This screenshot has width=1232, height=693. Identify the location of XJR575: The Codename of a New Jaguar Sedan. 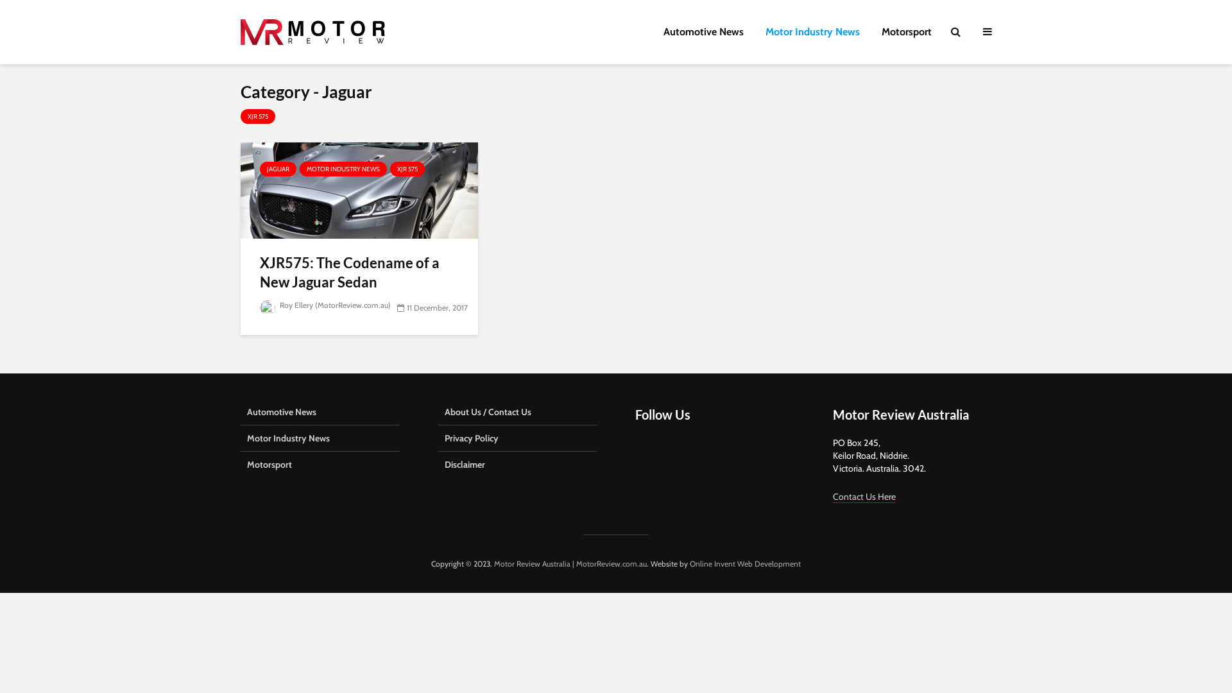
(359, 190).